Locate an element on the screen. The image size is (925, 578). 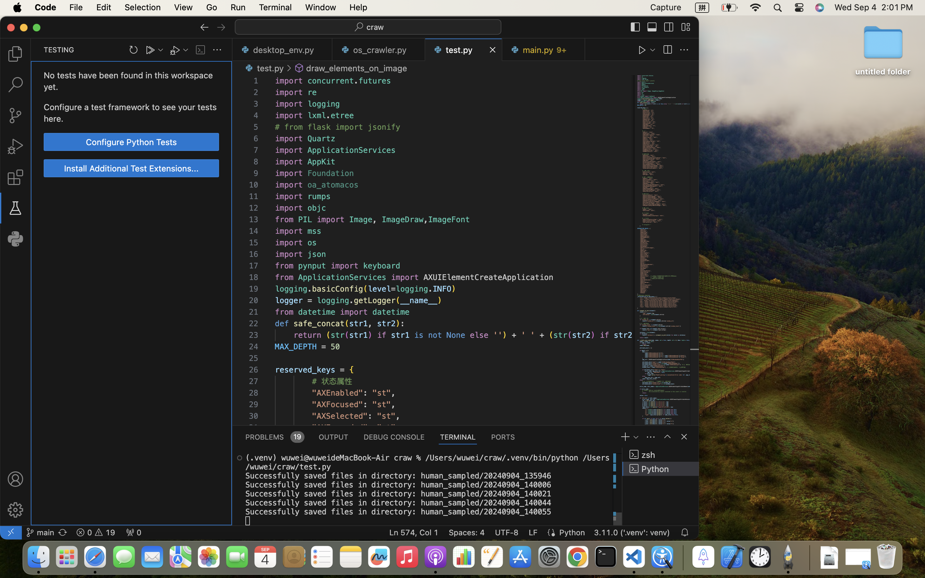
draw_elements_on_image is located at coordinates (357, 68).